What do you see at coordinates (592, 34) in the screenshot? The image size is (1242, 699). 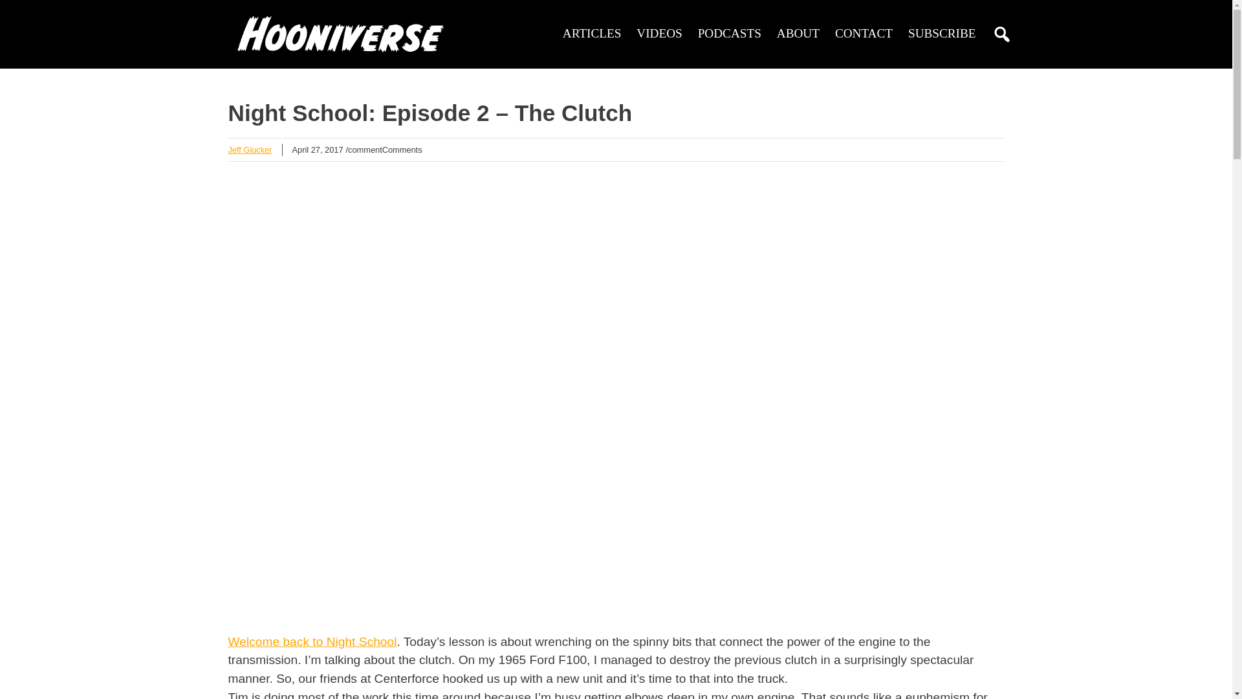 I see `ARTICLES` at bounding box center [592, 34].